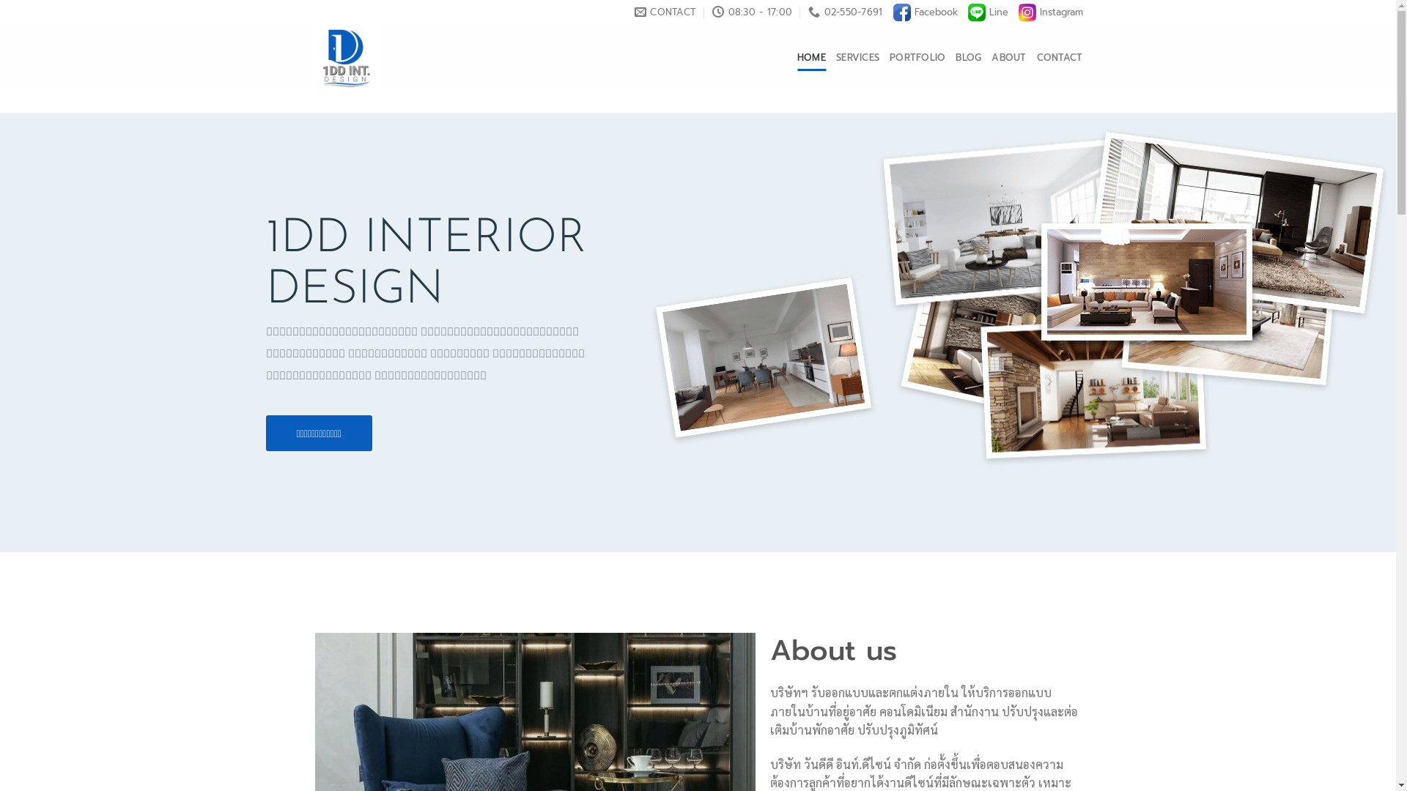 This screenshot has height=791, width=1407. Describe the element at coordinates (969, 58) in the screenshot. I see `BLOG` at that location.